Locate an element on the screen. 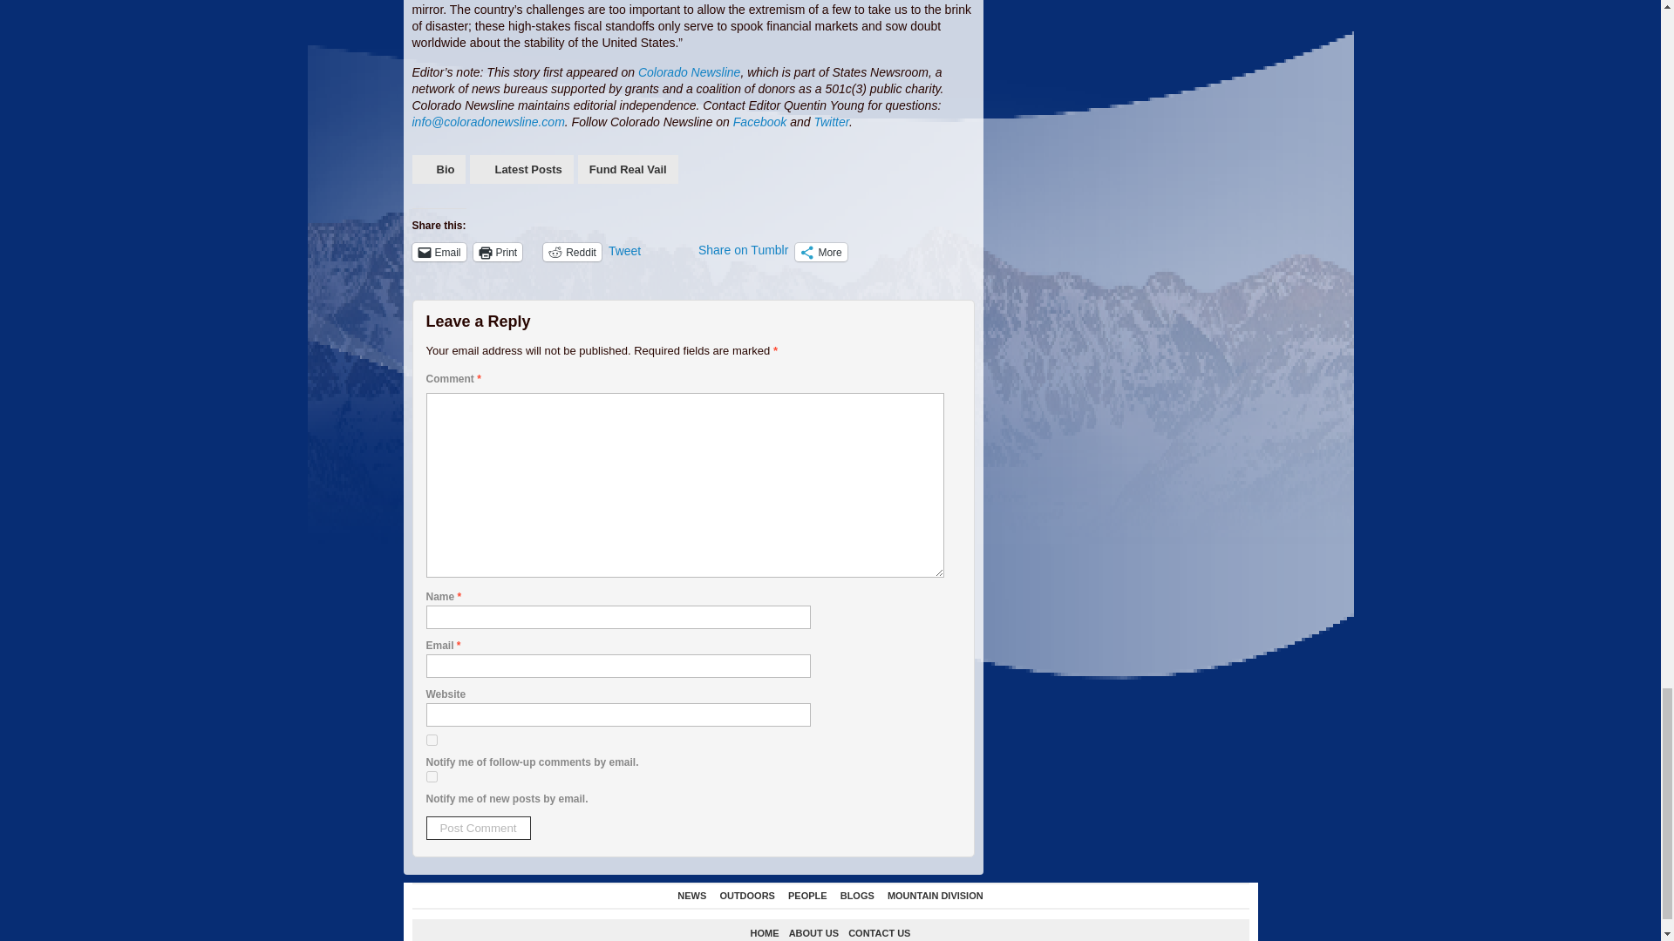 This screenshot has width=1674, height=941. subscribe is located at coordinates (431, 741).